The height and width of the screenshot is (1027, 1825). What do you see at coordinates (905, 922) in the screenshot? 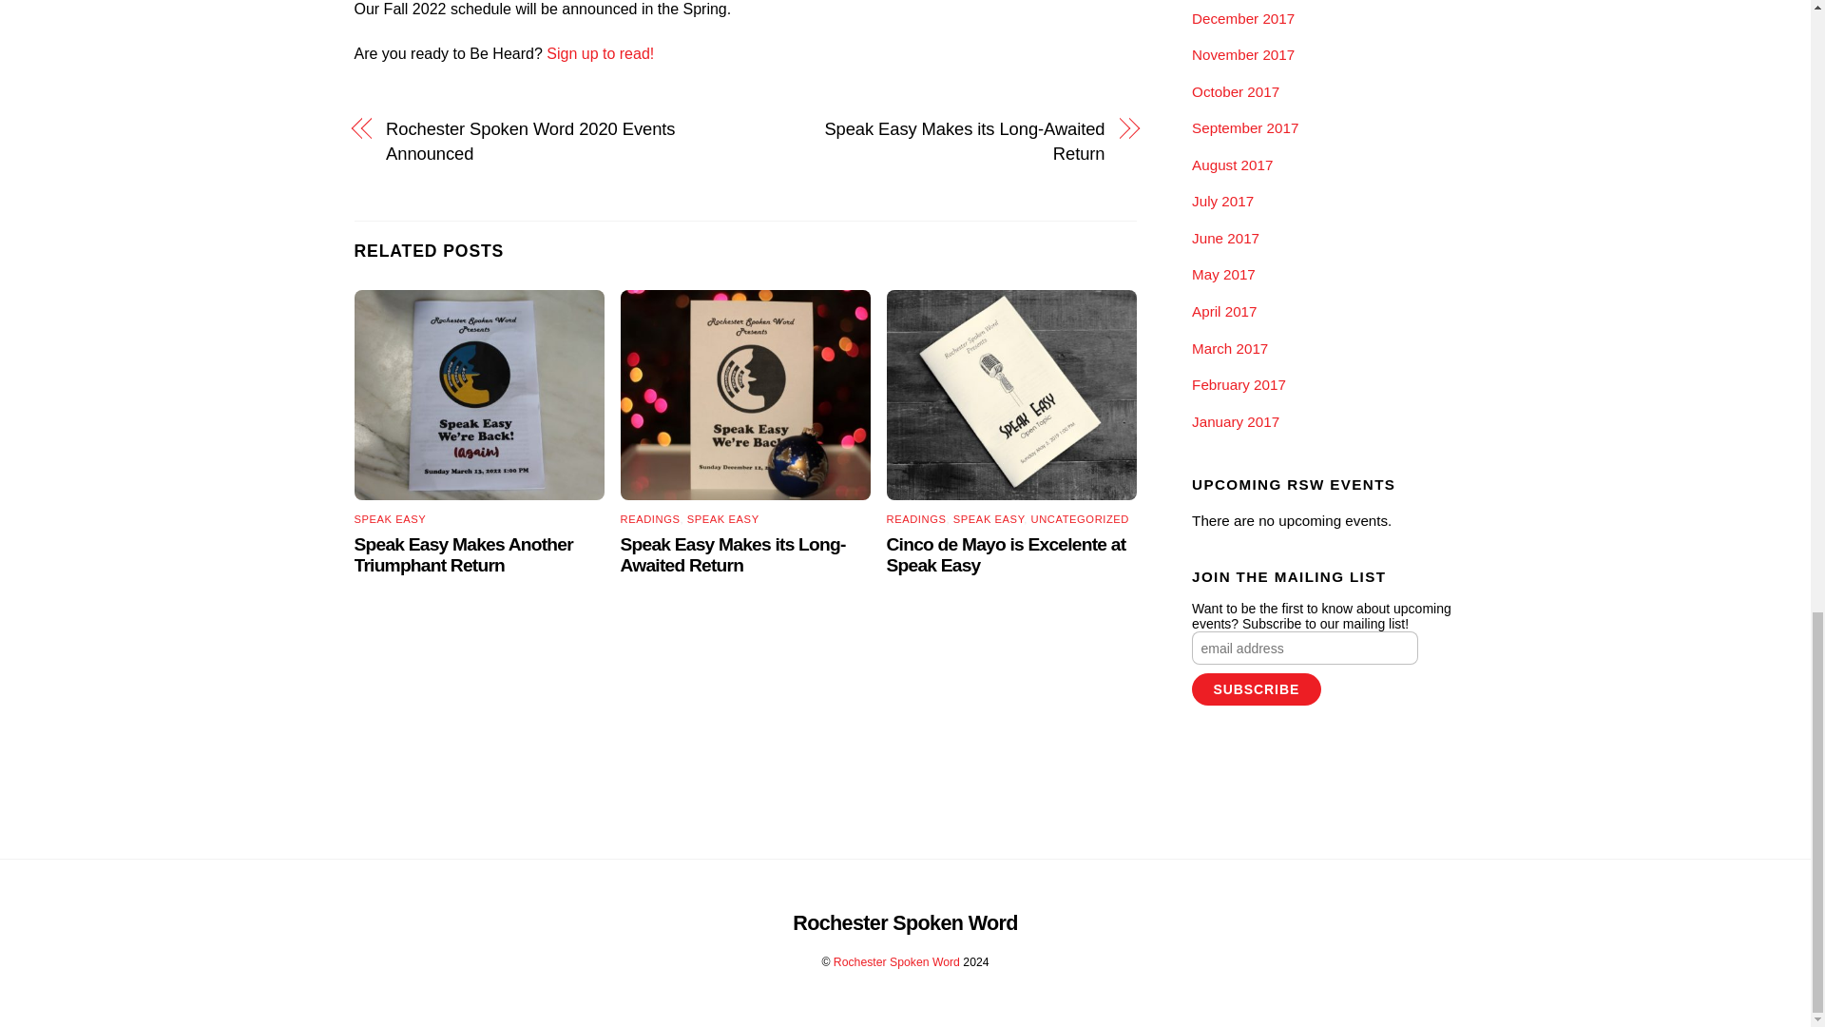
I see `Rochester Spoken Word` at bounding box center [905, 922].